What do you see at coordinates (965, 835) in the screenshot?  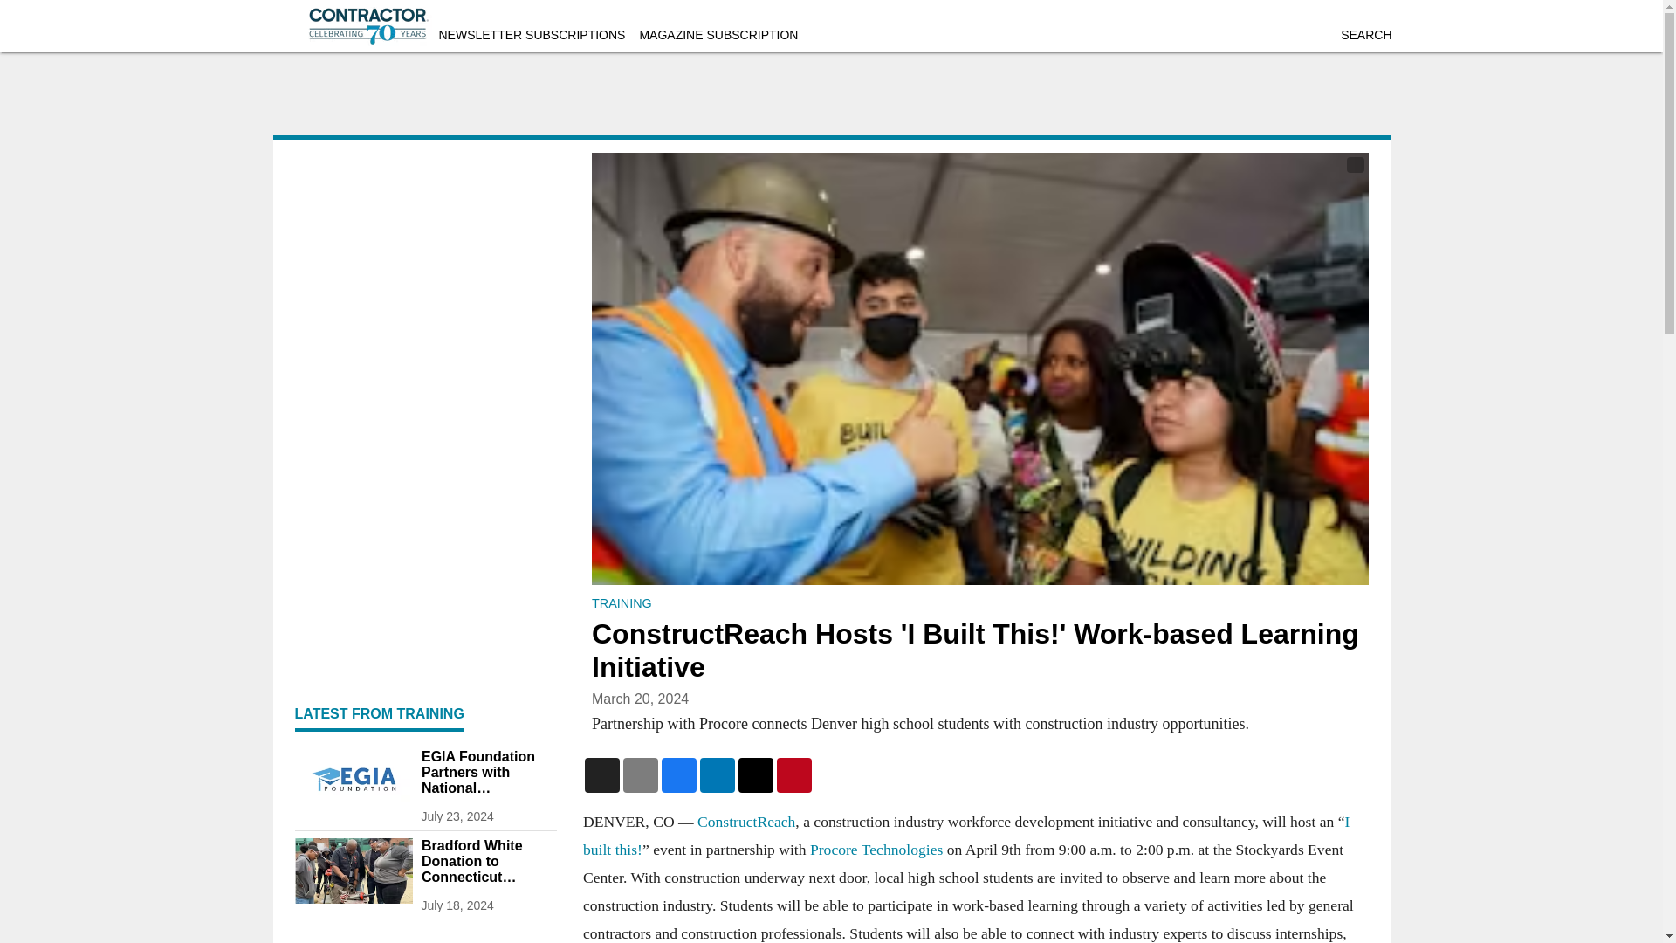 I see `I built this!` at bounding box center [965, 835].